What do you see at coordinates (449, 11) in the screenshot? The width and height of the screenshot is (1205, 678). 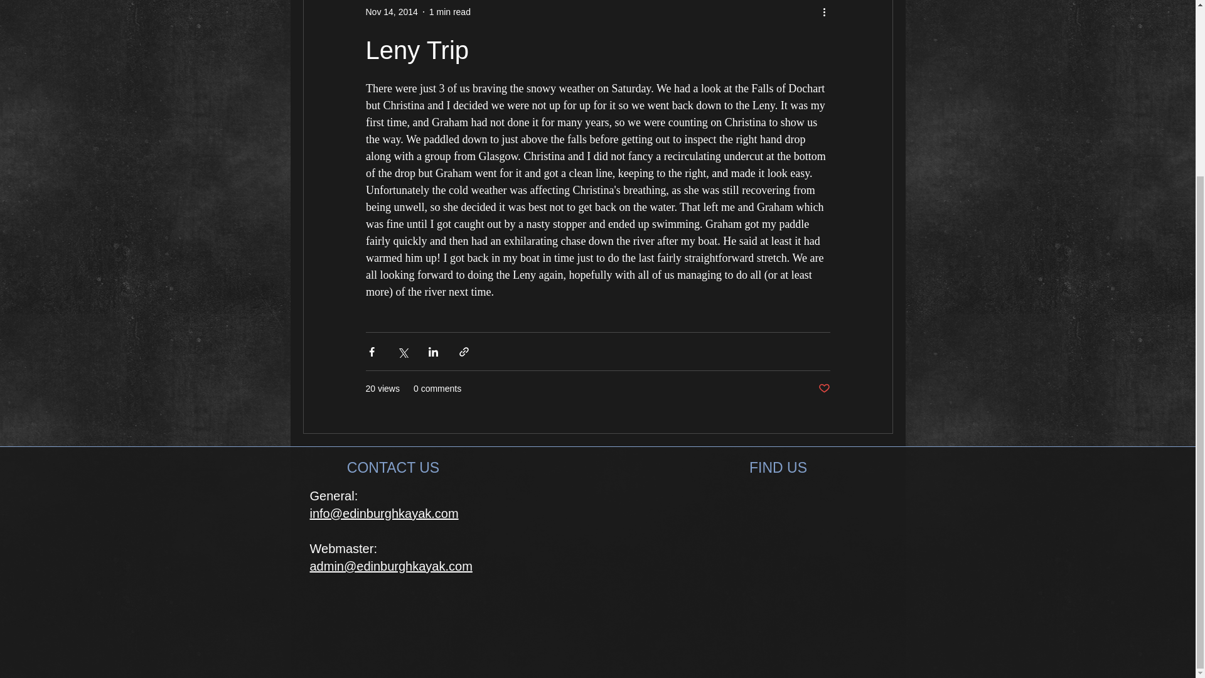 I see `1 min read` at bounding box center [449, 11].